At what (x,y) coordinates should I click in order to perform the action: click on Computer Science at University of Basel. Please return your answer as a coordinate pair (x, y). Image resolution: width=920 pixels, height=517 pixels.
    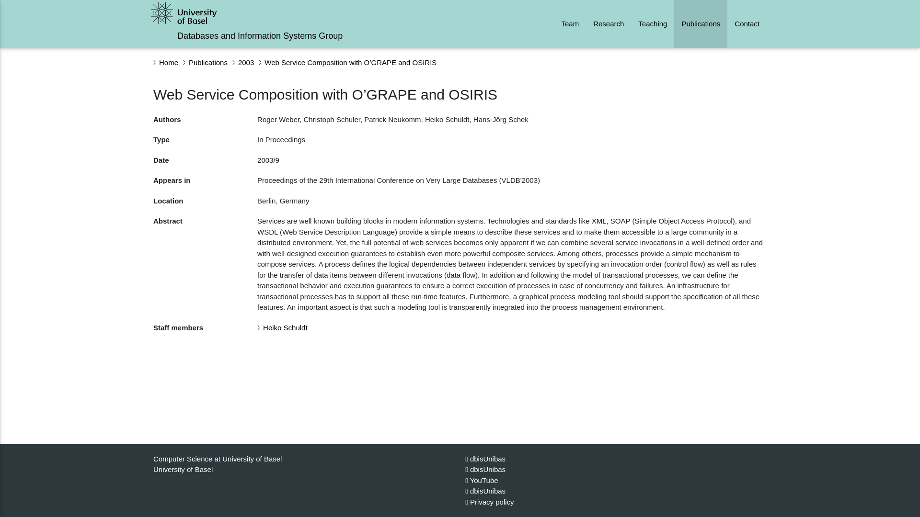
    Looking at the image, I should click on (218, 459).